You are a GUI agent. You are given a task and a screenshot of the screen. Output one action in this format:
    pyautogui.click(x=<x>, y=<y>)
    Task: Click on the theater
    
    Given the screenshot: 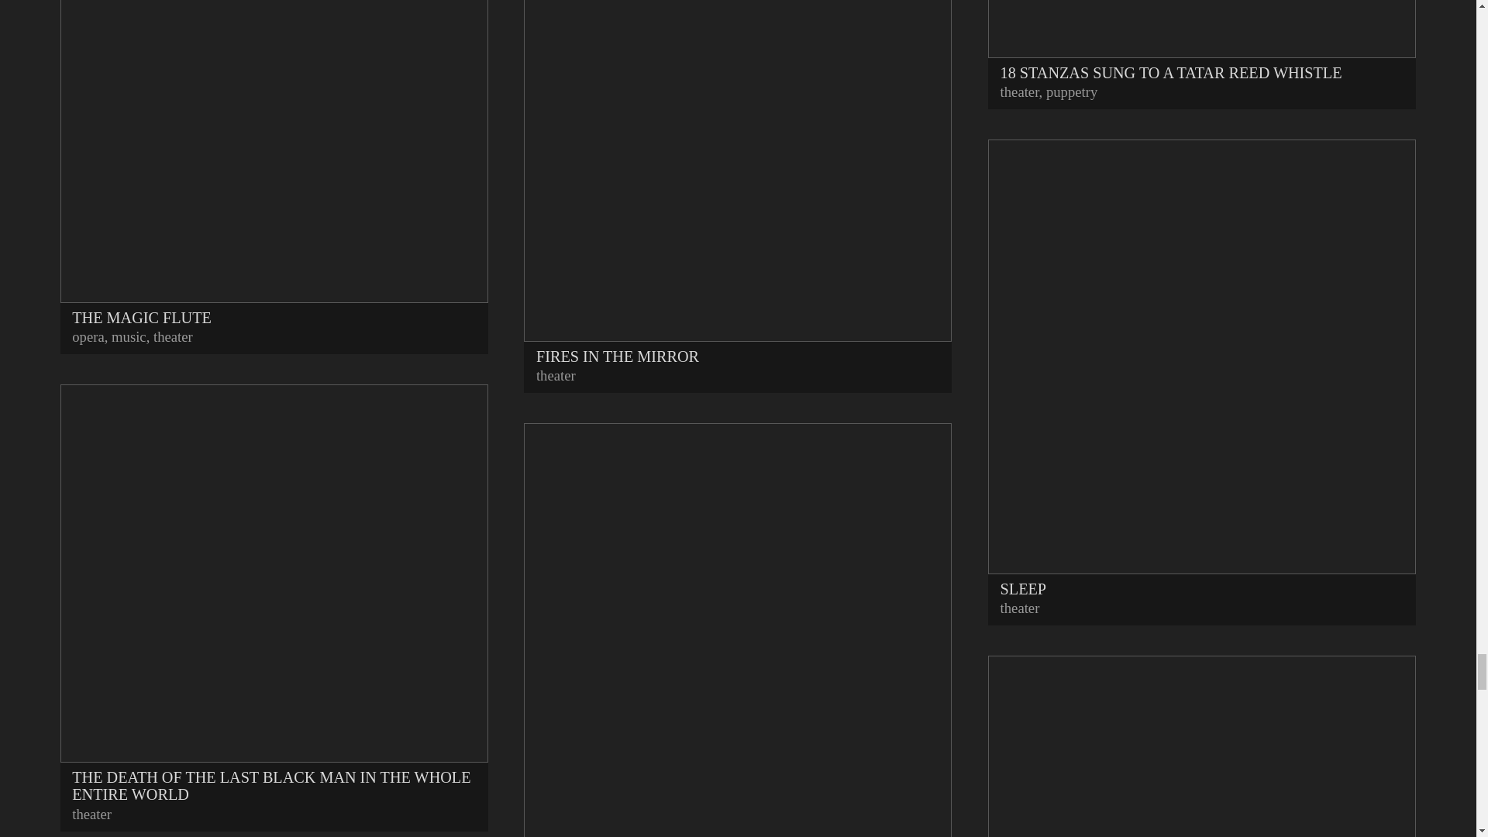 What is the action you would take?
    pyautogui.click(x=91, y=814)
    